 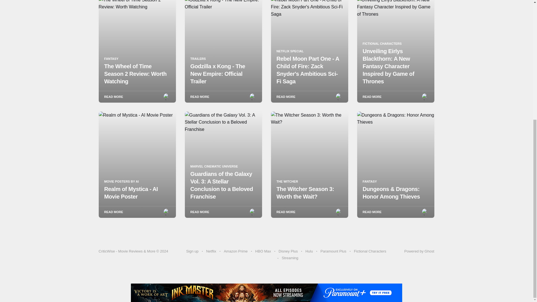 What do you see at coordinates (263, 251) in the screenshot?
I see `HBO Max` at bounding box center [263, 251].